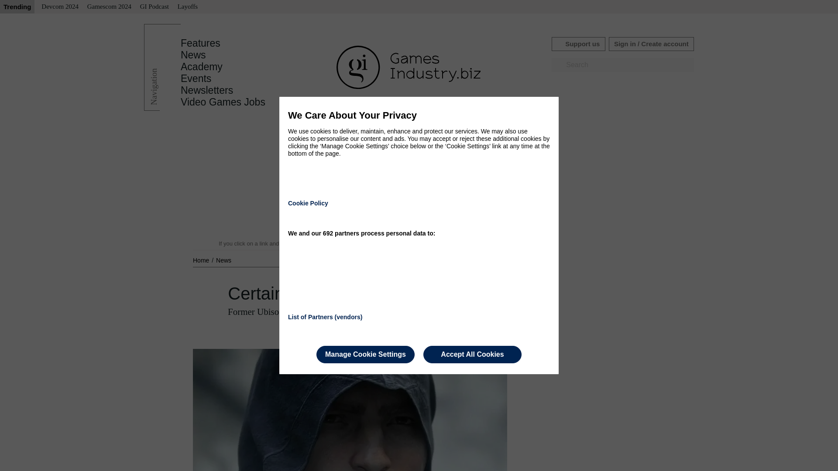 Image resolution: width=838 pixels, height=471 pixels. What do you see at coordinates (202, 67) in the screenshot?
I see `Academy` at bounding box center [202, 67].